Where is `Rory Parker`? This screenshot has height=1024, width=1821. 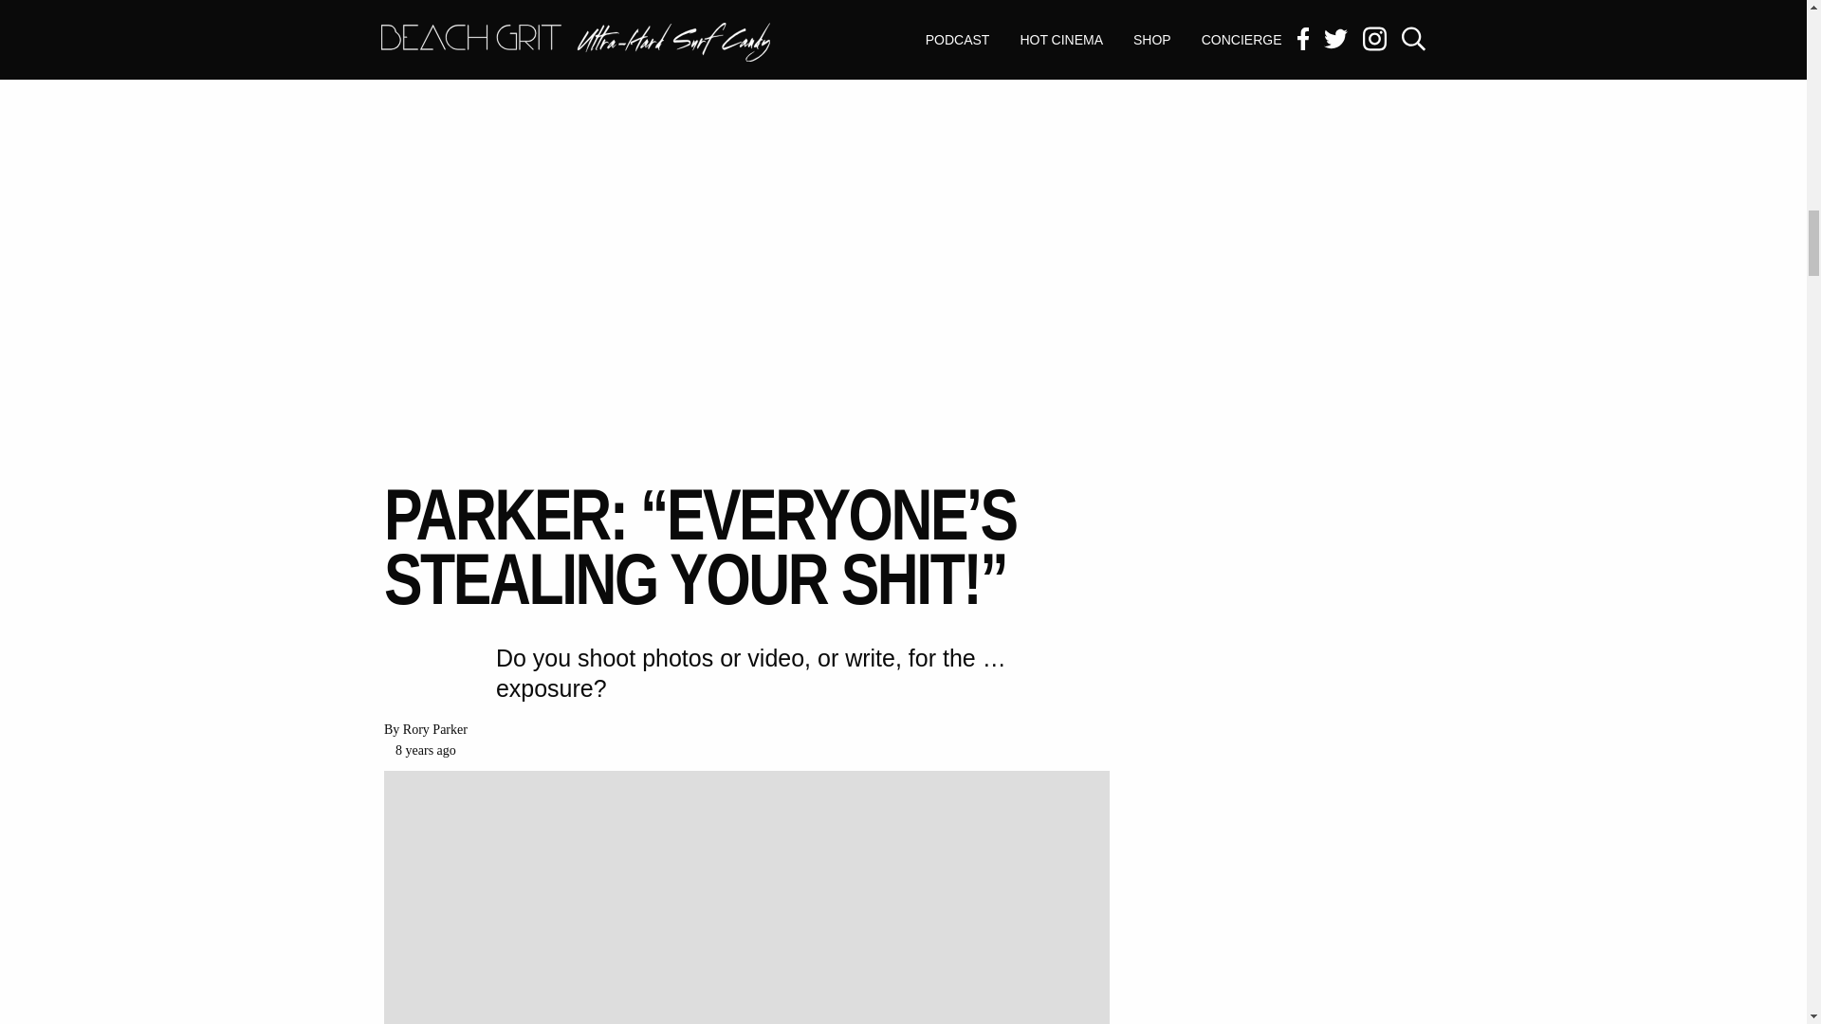
Rory Parker is located at coordinates (434, 729).